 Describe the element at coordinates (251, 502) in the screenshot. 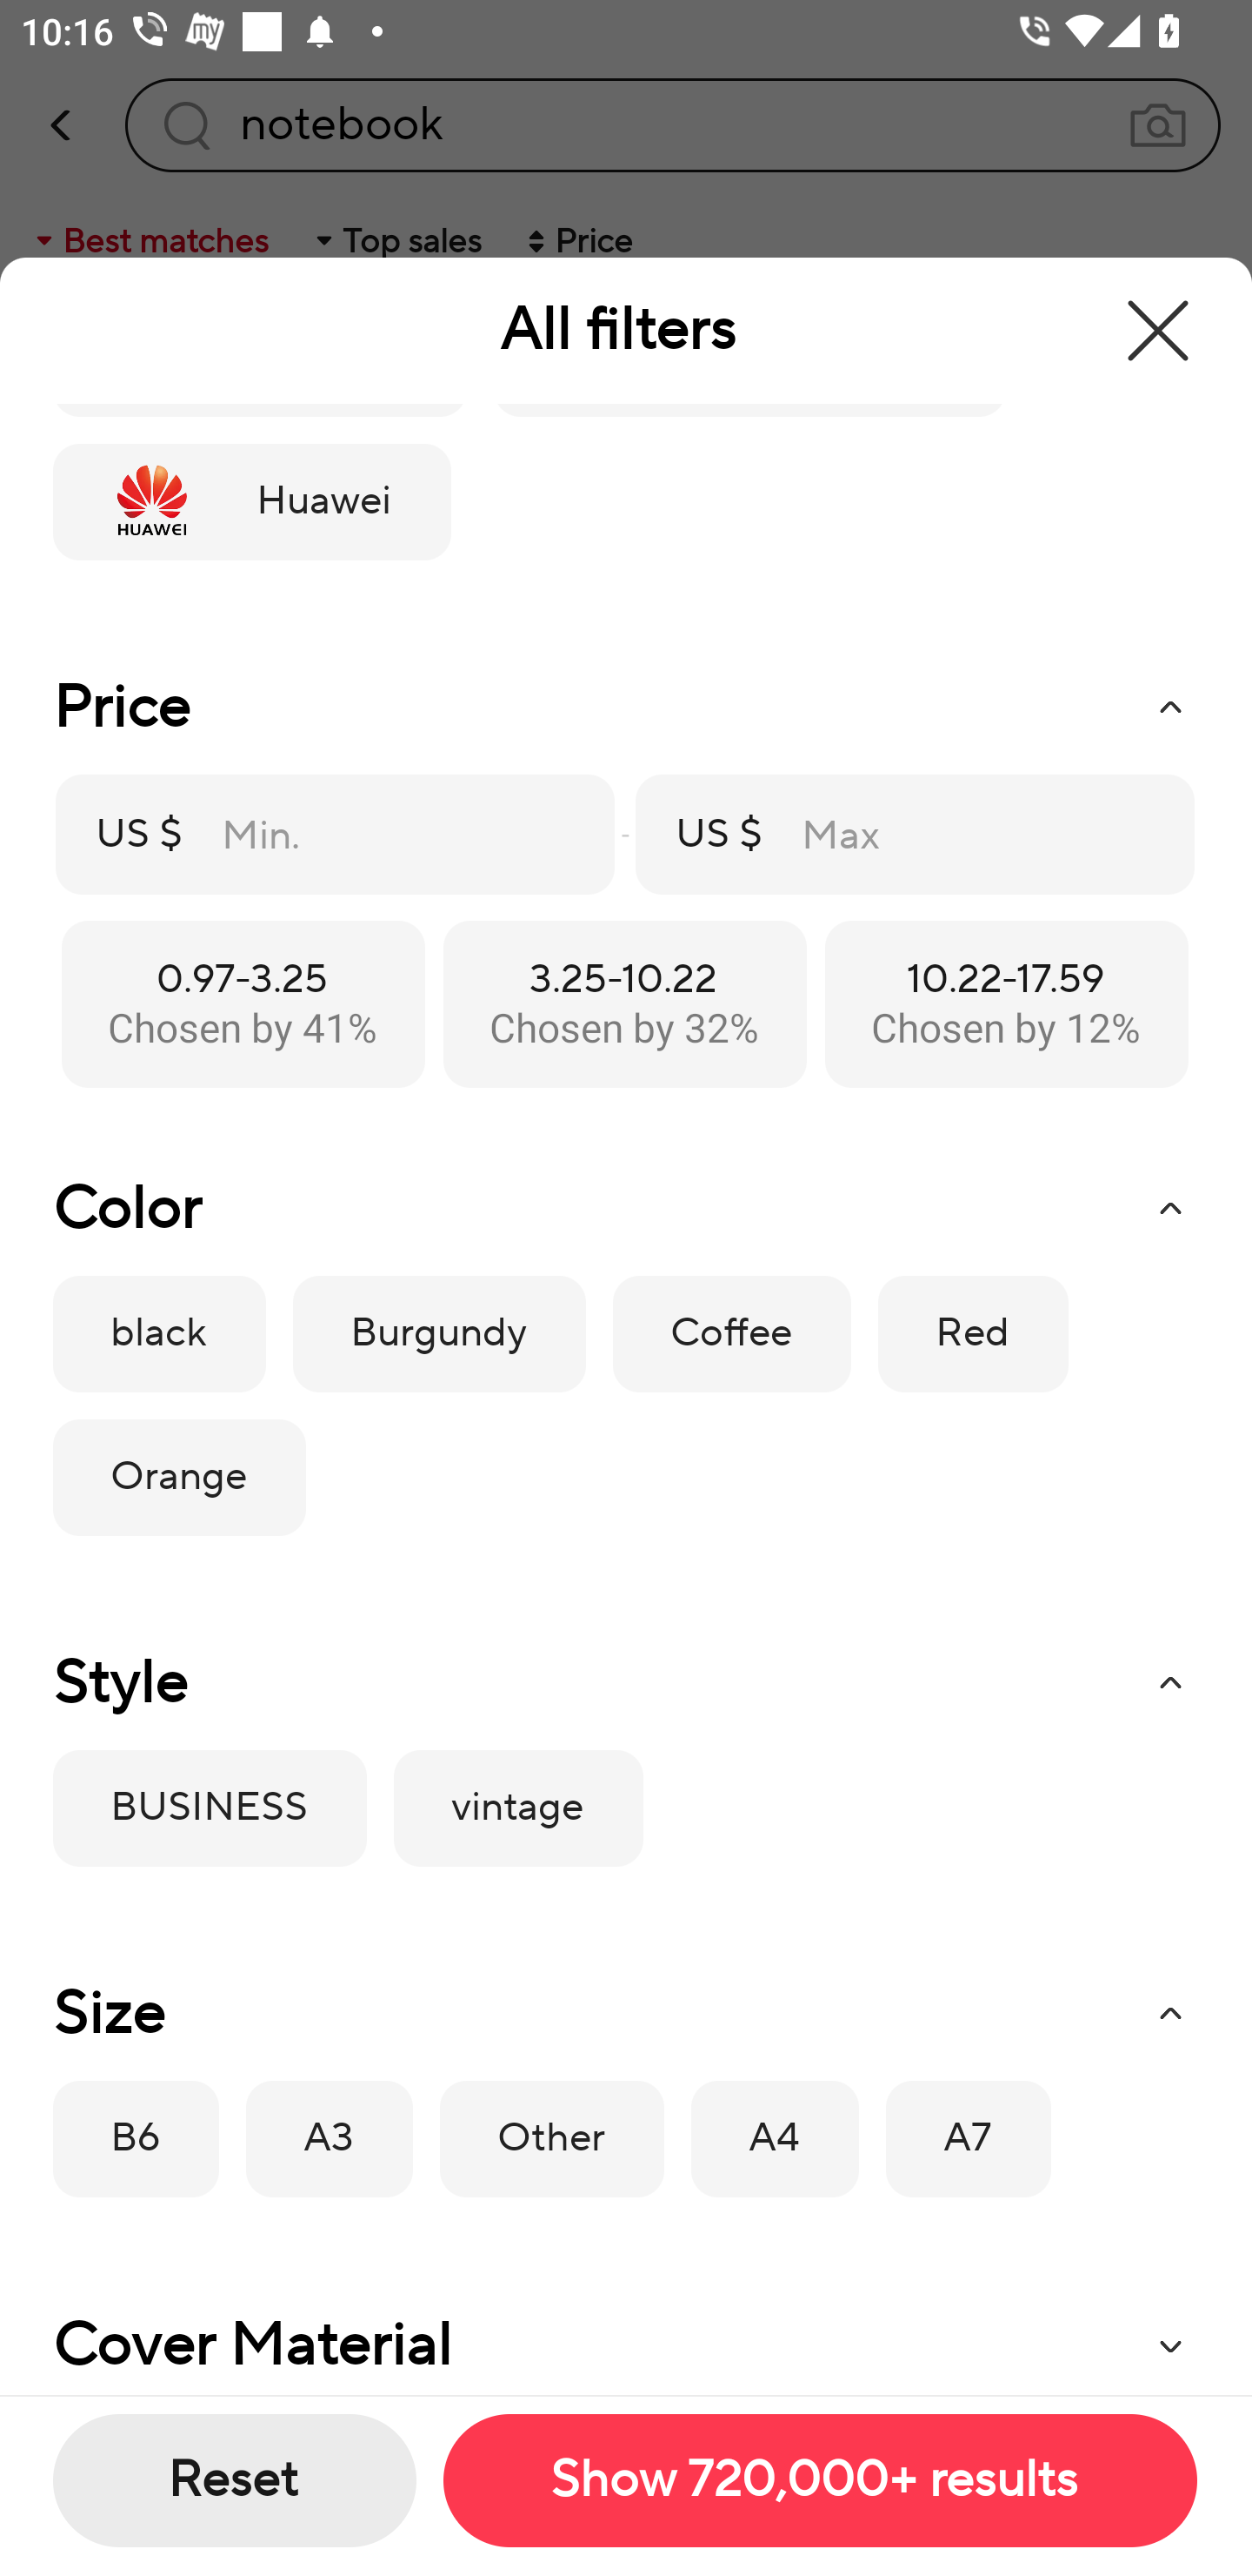

I see `Huawei` at that location.